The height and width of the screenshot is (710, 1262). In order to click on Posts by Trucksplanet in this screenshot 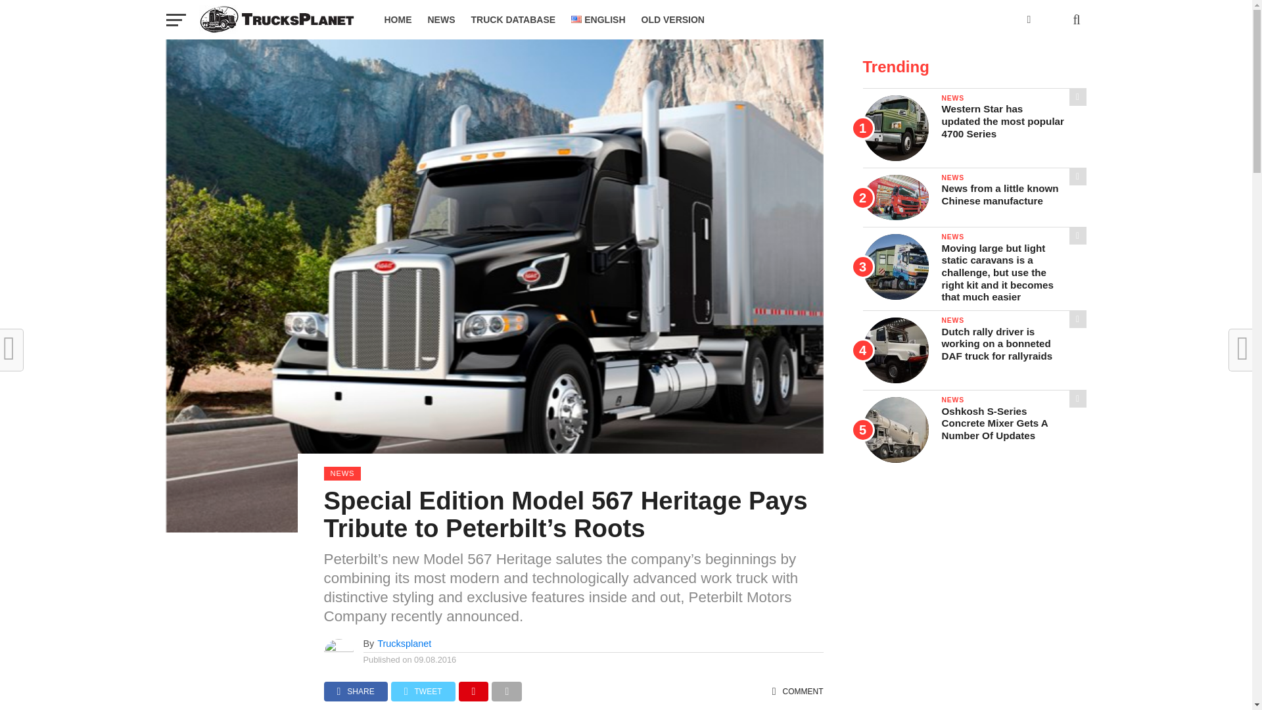, I will do `click(404, 643)`.